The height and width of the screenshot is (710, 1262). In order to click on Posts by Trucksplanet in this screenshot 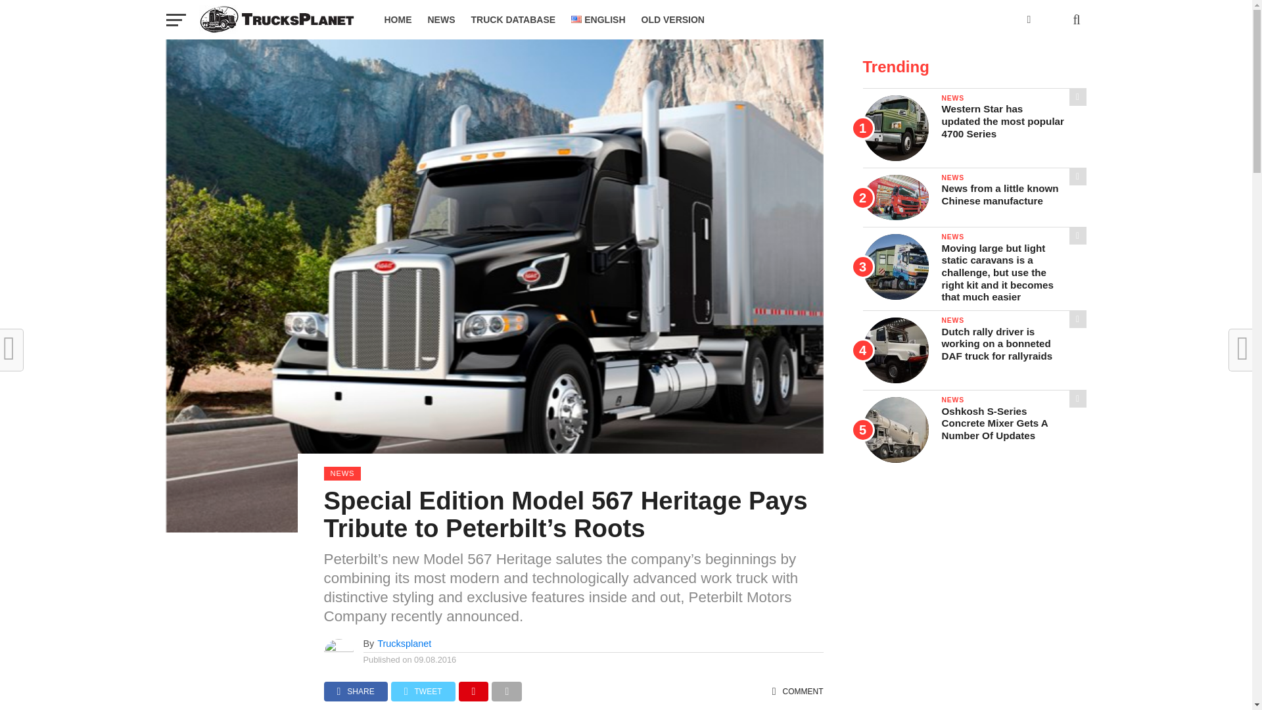, I will do `click(404, 643)`.